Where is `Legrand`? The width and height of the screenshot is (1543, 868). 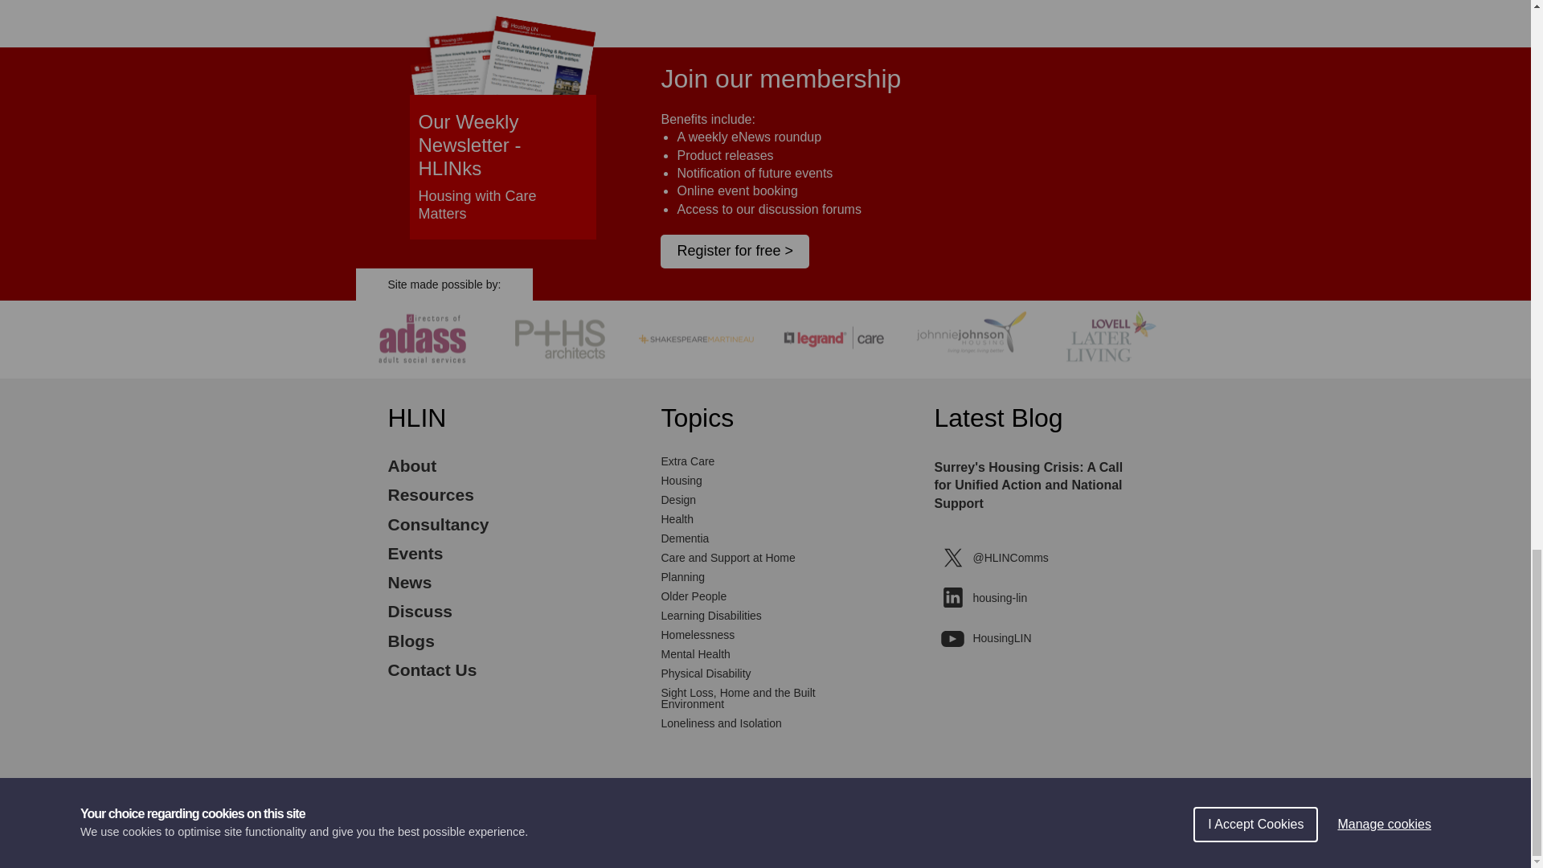 Legrand is located at coordinates (833, 373).